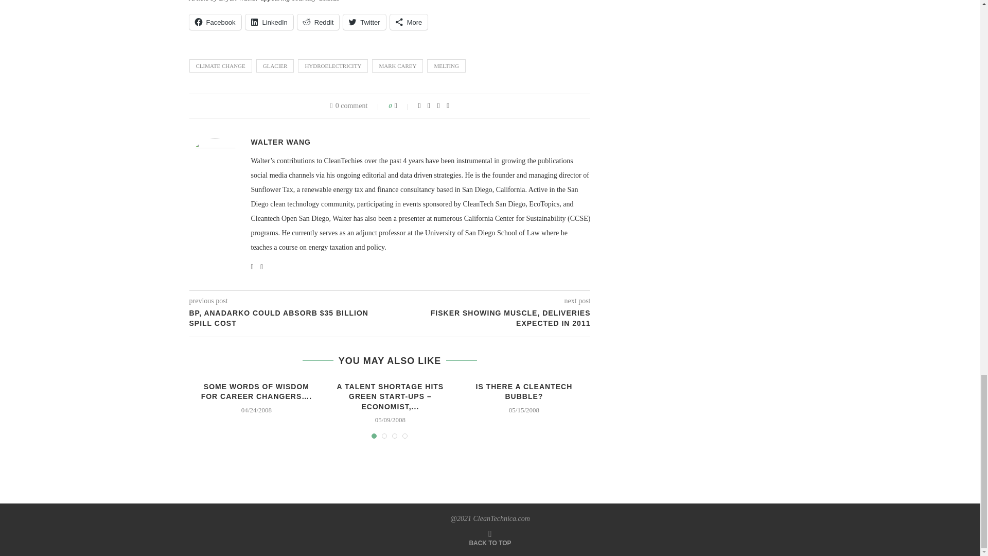  I want to click on Click to share on Twitter, so click(364, 22).